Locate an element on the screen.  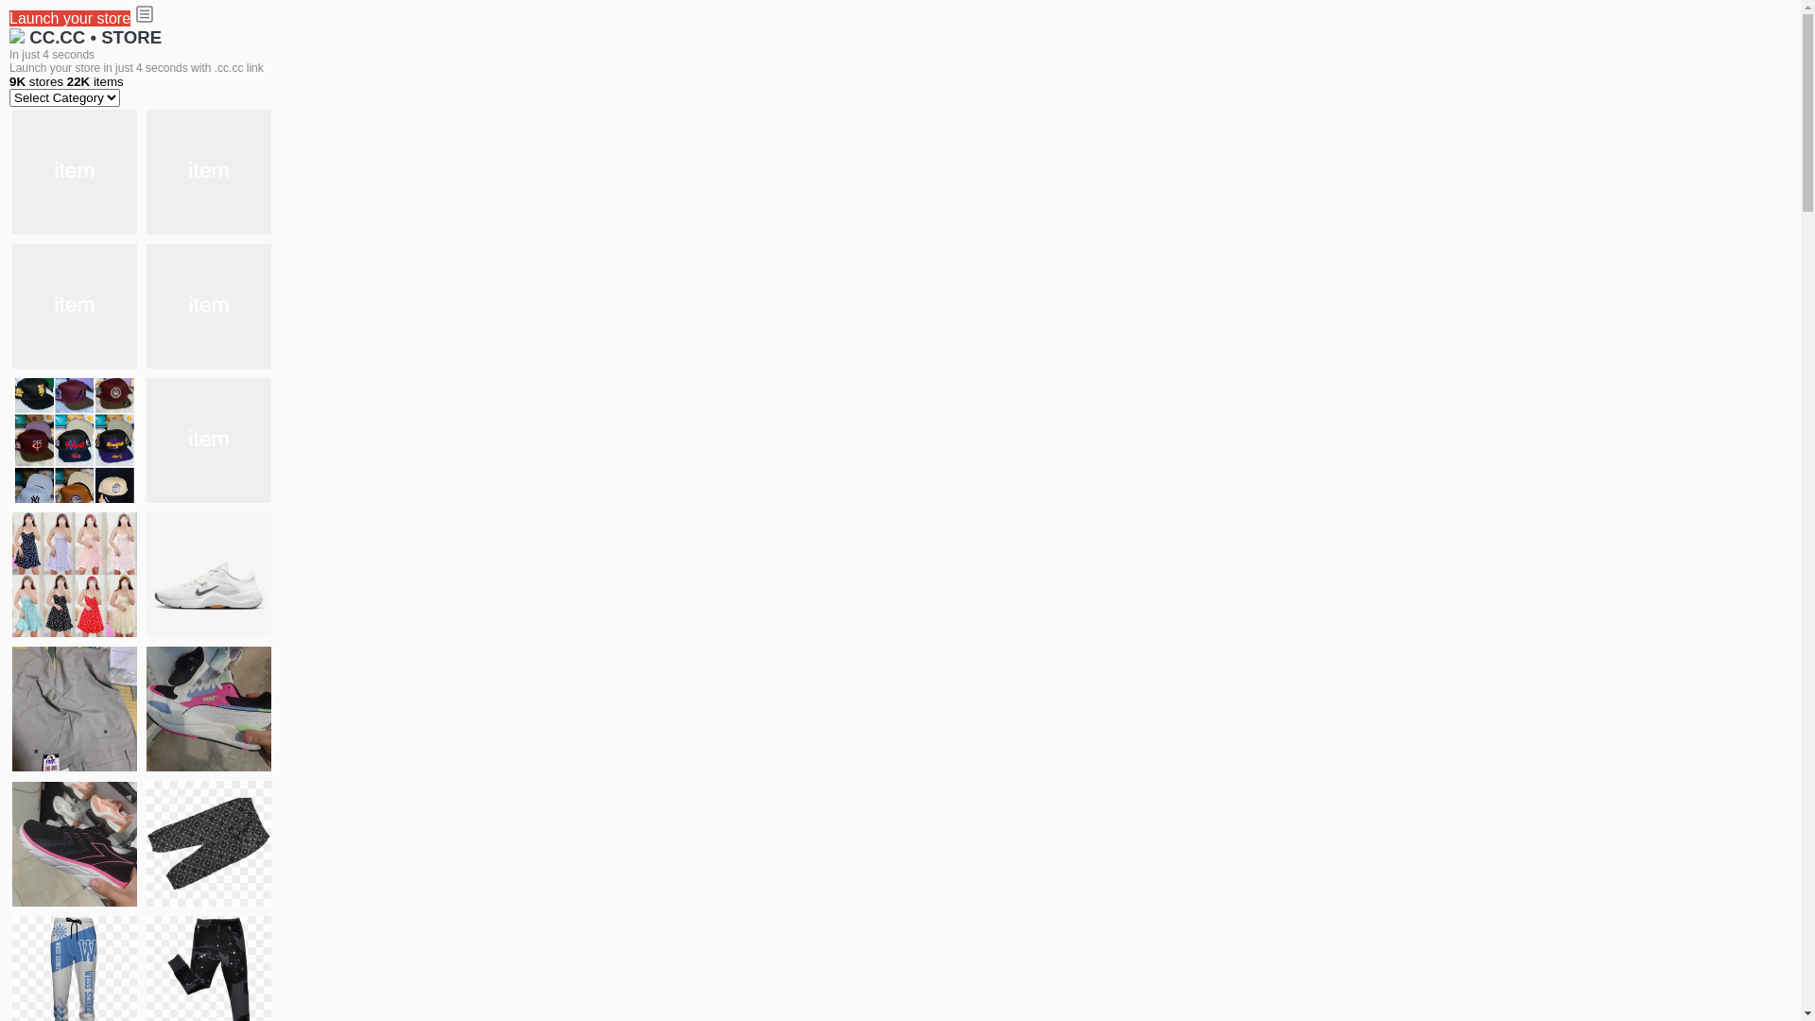
Ukay cloth is located at coordinates (209, 441).